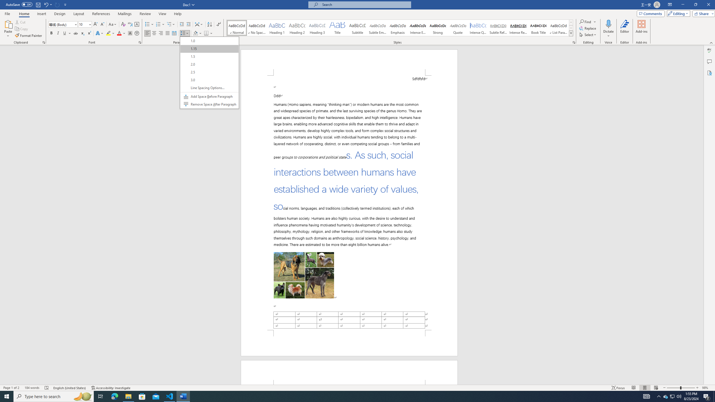 This screenshot has width=715, height=402. What do you see at coordinates (571, 22) in the screenshot?
I see `Row up` at bounding box center [571, 22].